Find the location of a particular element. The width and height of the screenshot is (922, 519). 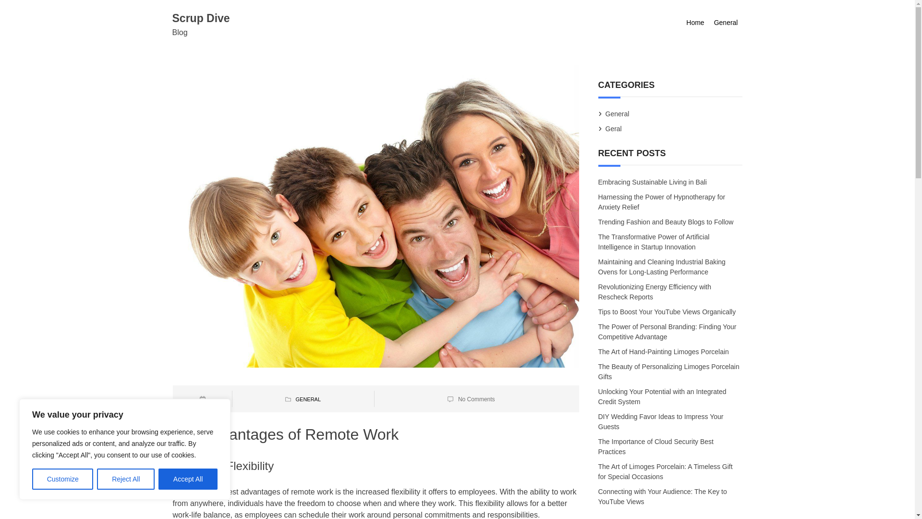

Customize is located at coordinates (62, 479).